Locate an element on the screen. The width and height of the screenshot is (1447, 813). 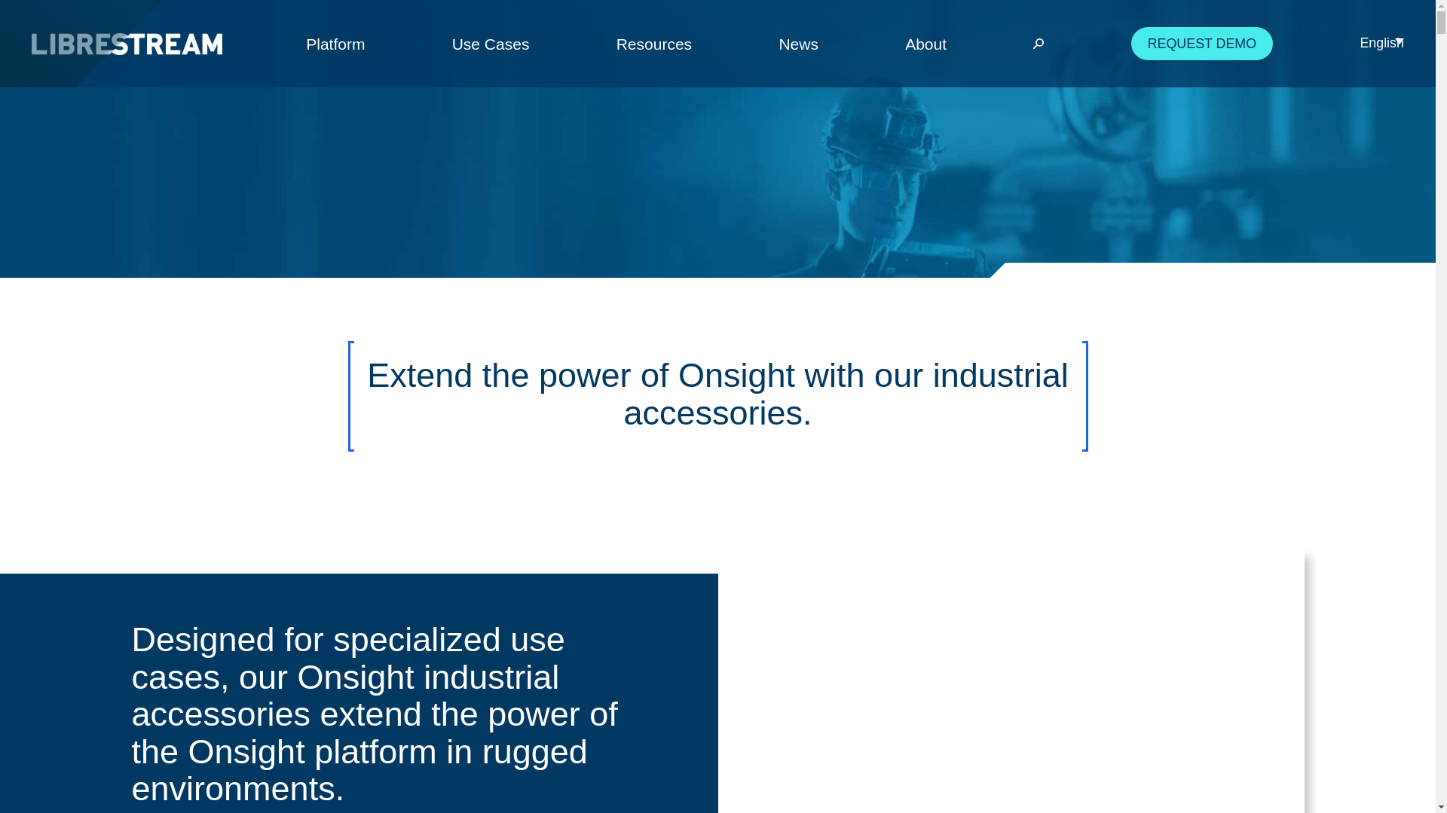
Resources is located at coordinates (653, 44).